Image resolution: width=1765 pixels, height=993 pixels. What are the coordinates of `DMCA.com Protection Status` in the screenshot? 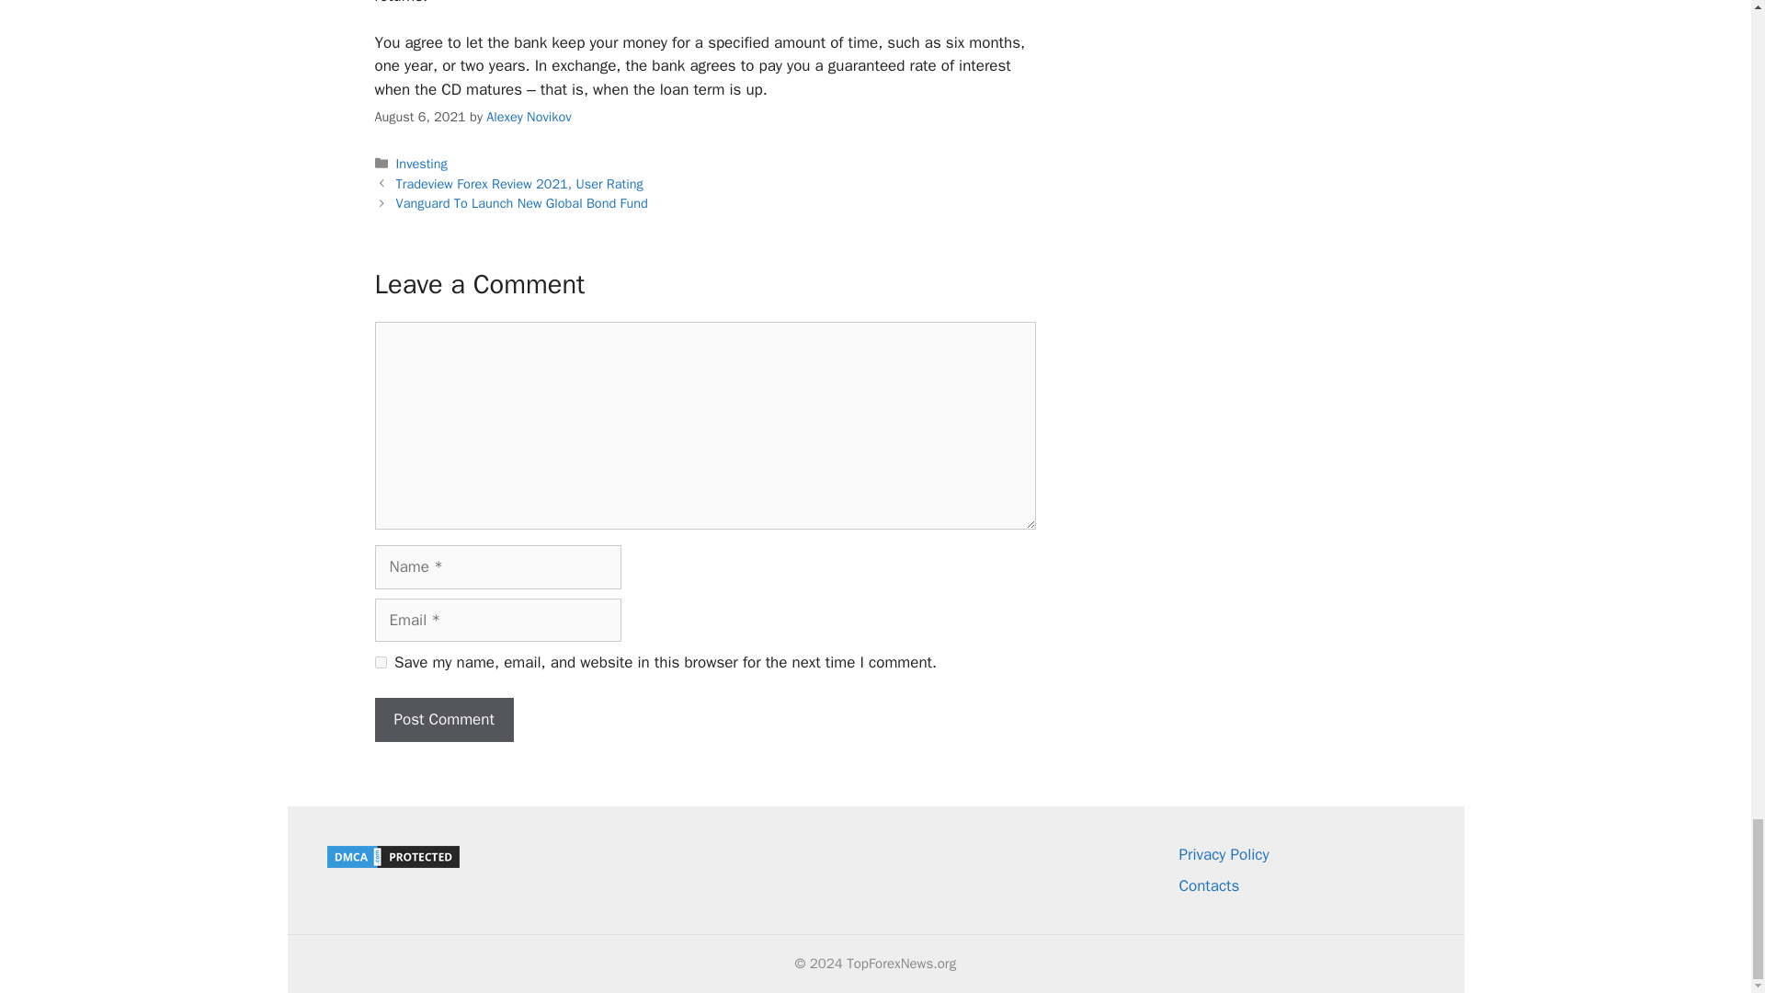 It's located at (392, 864).